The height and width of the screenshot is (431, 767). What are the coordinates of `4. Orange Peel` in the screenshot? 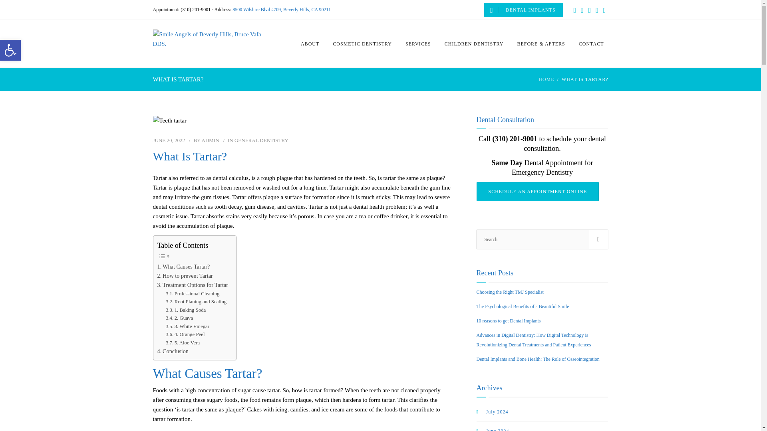 It's located at (185, 334).